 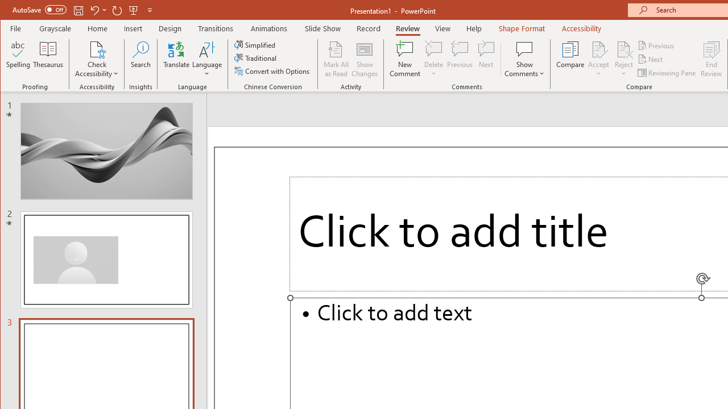 What do you see at coordinates (256, 44) in the screenshot?
I see `Simplified` at bounding box center [256, 44].